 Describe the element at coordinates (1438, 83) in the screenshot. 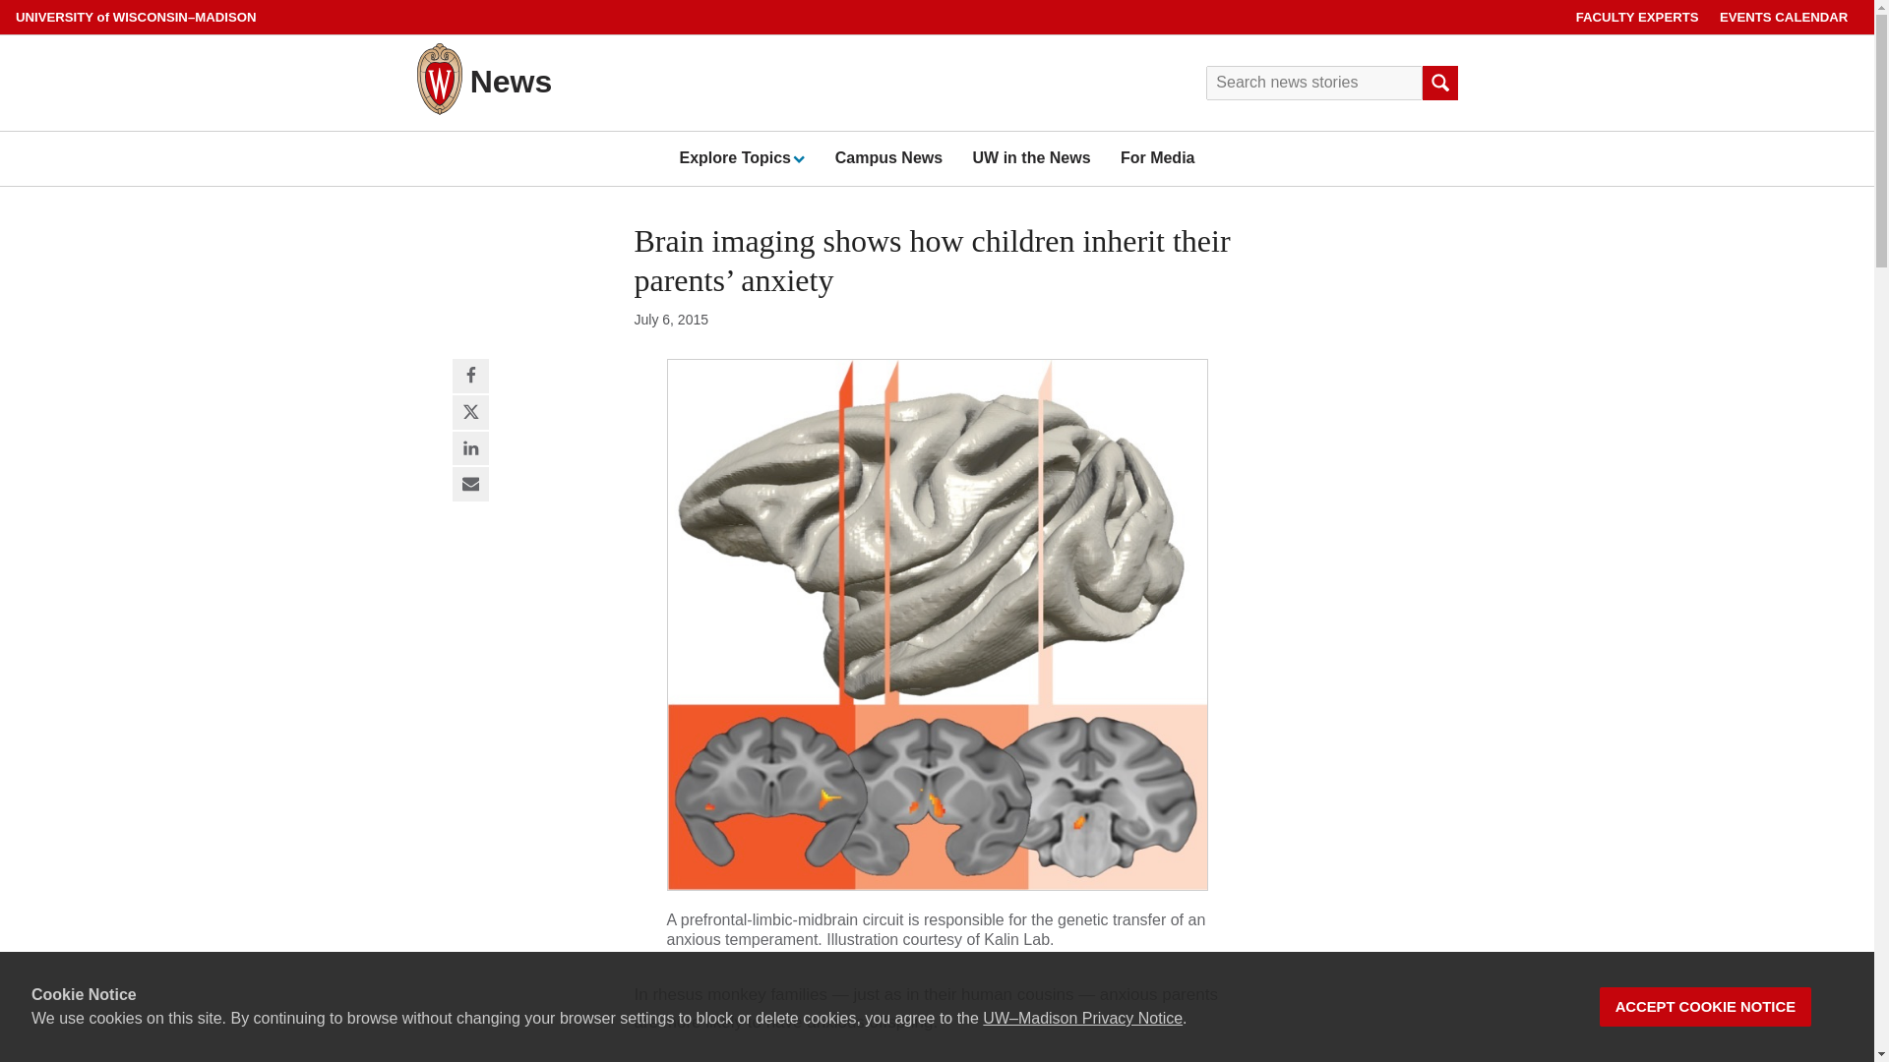

I see `Submit search` at that location.